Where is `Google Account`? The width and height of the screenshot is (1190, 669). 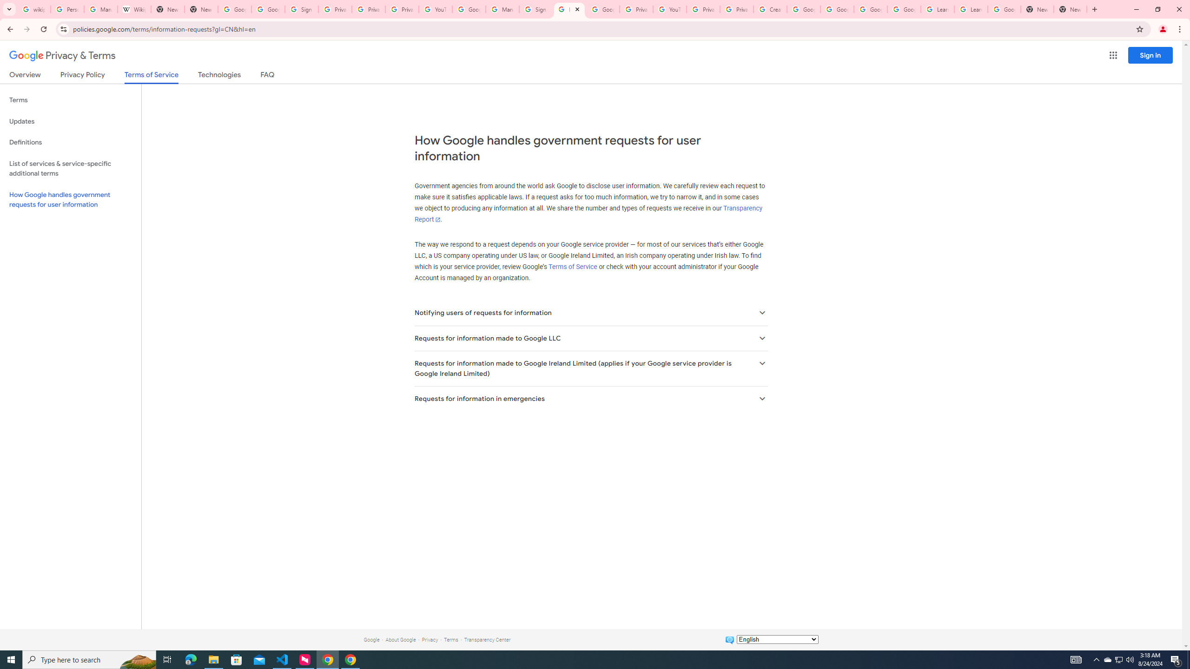
Google Account is located at coordinates (1004, 9).